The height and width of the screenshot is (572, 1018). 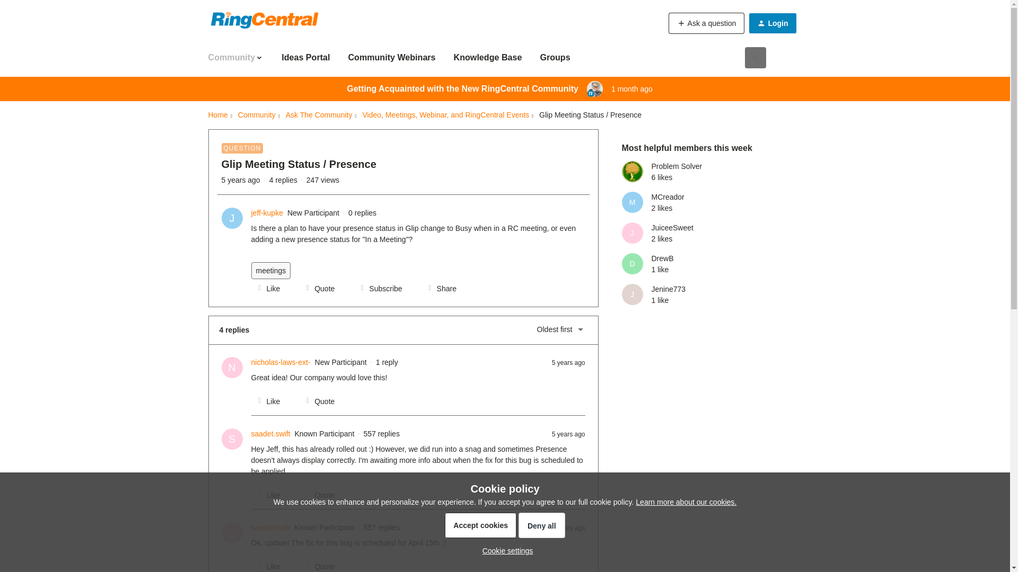 I want to click on nicholas-laws-ext-, so click(x=281, y=362).